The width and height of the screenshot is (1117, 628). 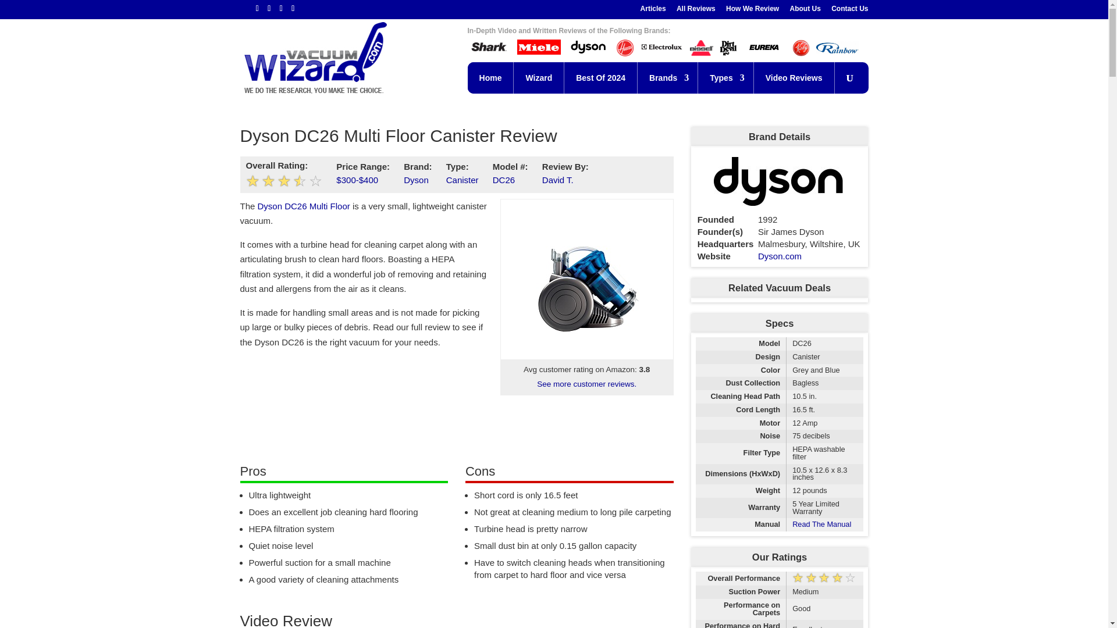 What do you see at coordinates (600, 77) in the screenshot?
I see `Best Of 2024` at bounding box center [600, 77].